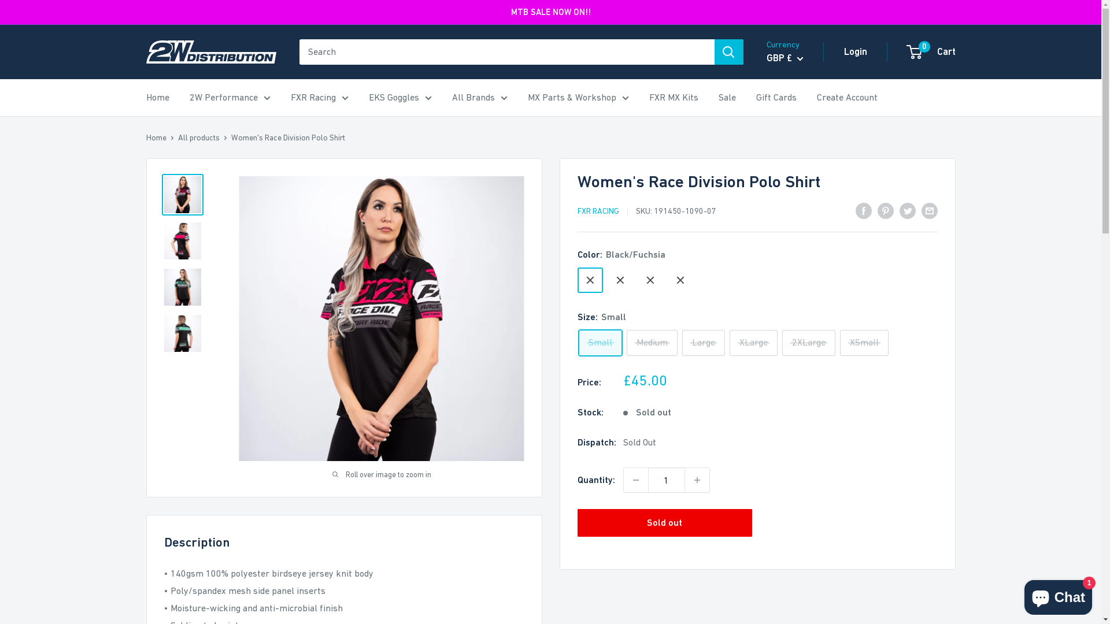  What do you see at coordinates (800, 229) in the screenshot?
I see `GBP` at bounding box center [800, 229].